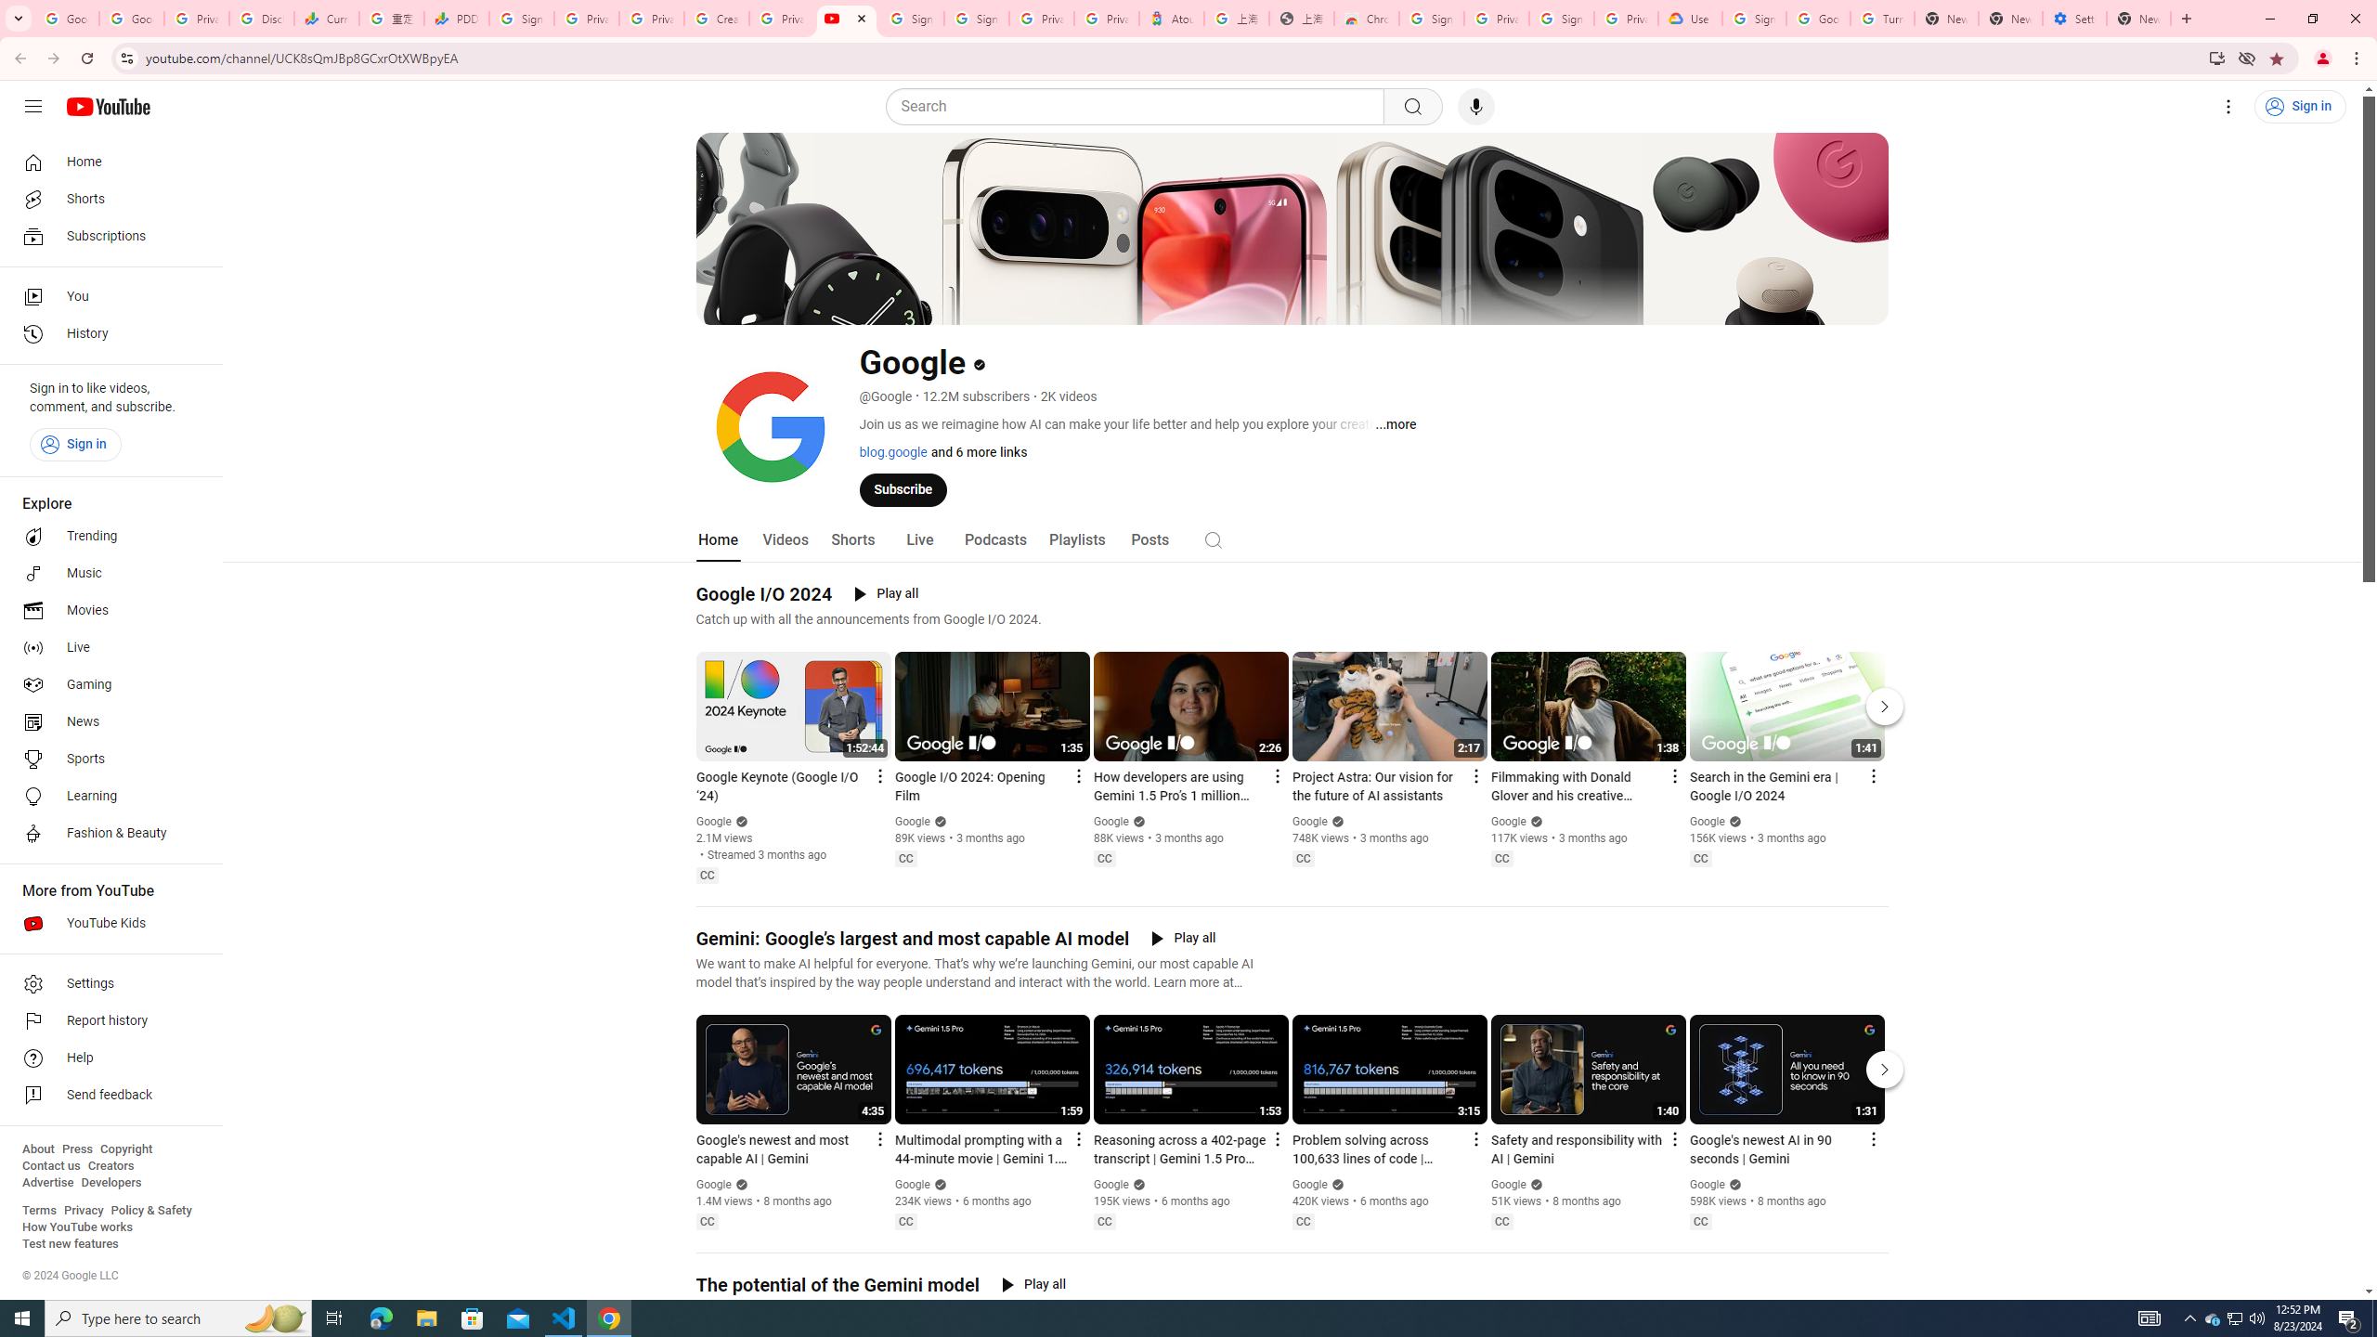 The image size is (2377, 1337). Describe the element at coordinates (111, 1166) in the screenshot. I see `Creators` at that location.